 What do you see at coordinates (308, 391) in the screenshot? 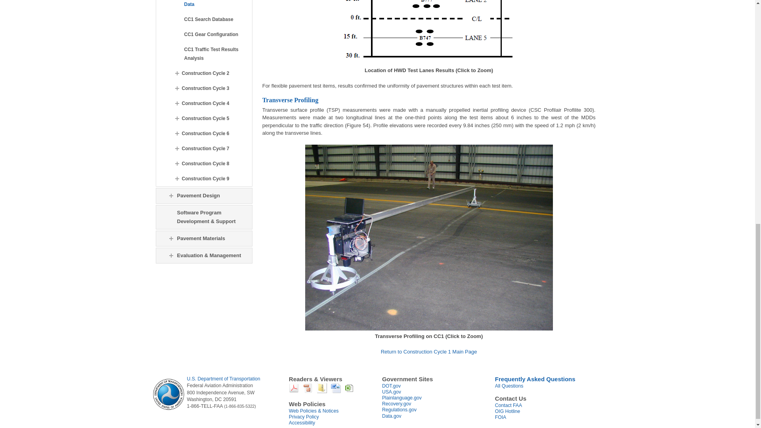
I see `PowerPoint` at bounding box center [308, 391].